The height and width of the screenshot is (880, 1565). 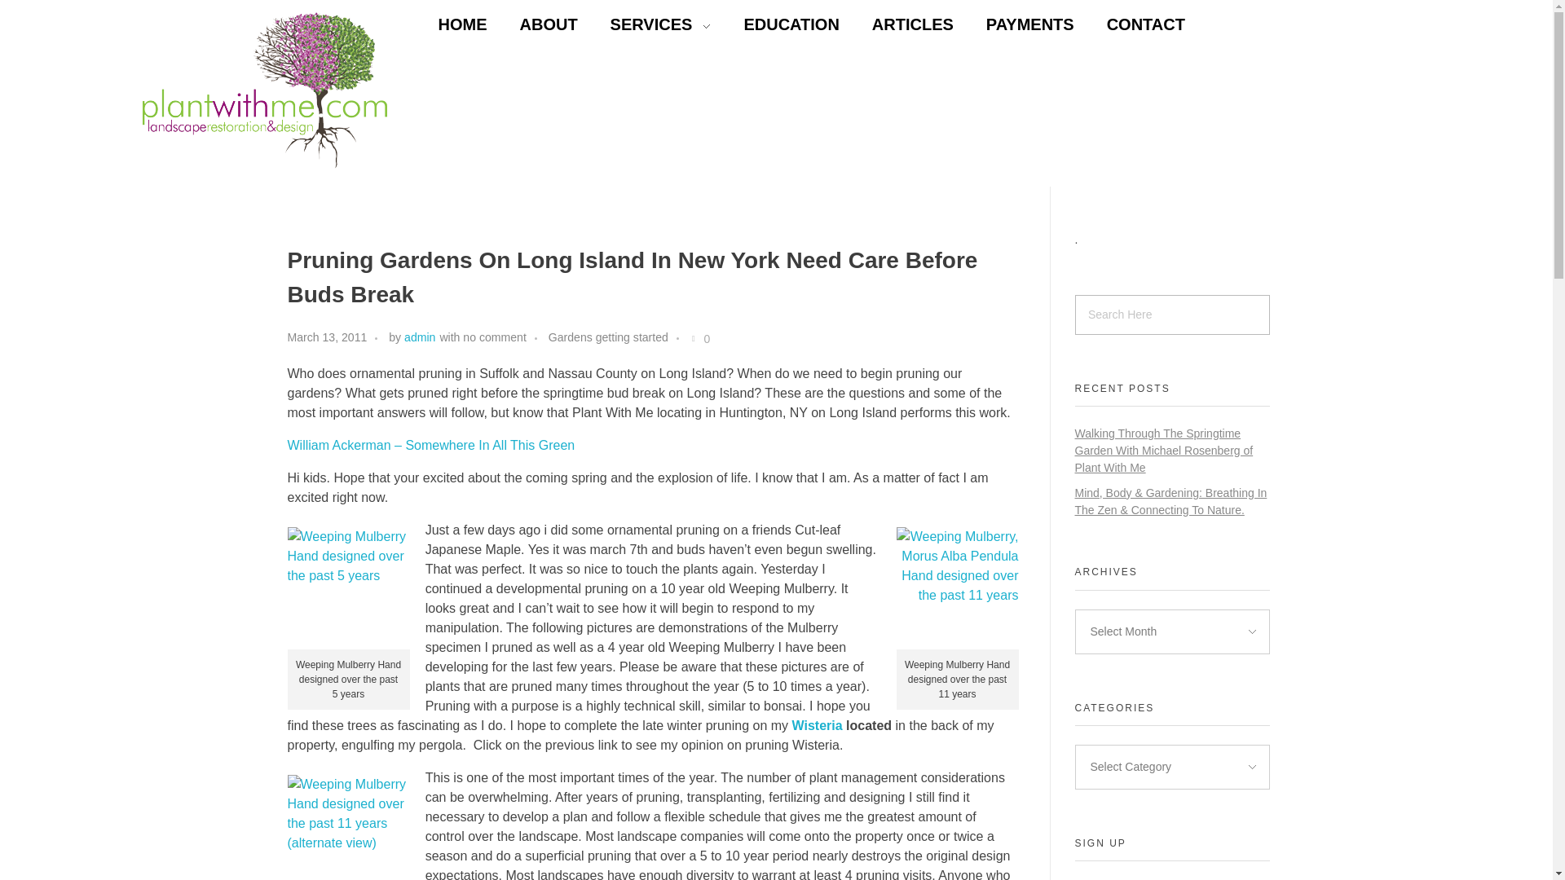 I want to click on Gardens getting started, so click(x=608, y=337).